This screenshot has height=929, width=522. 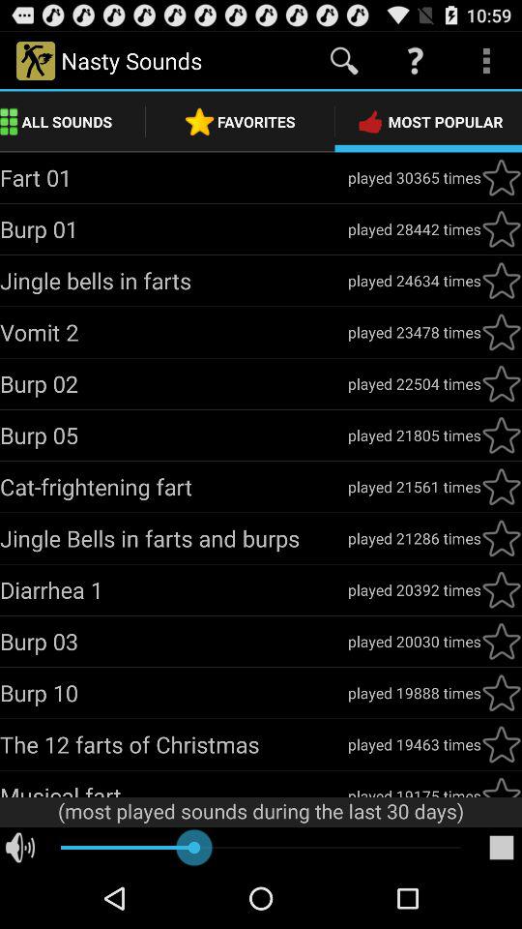 I want to click on click to favorites option, so click(x=502, y=332).